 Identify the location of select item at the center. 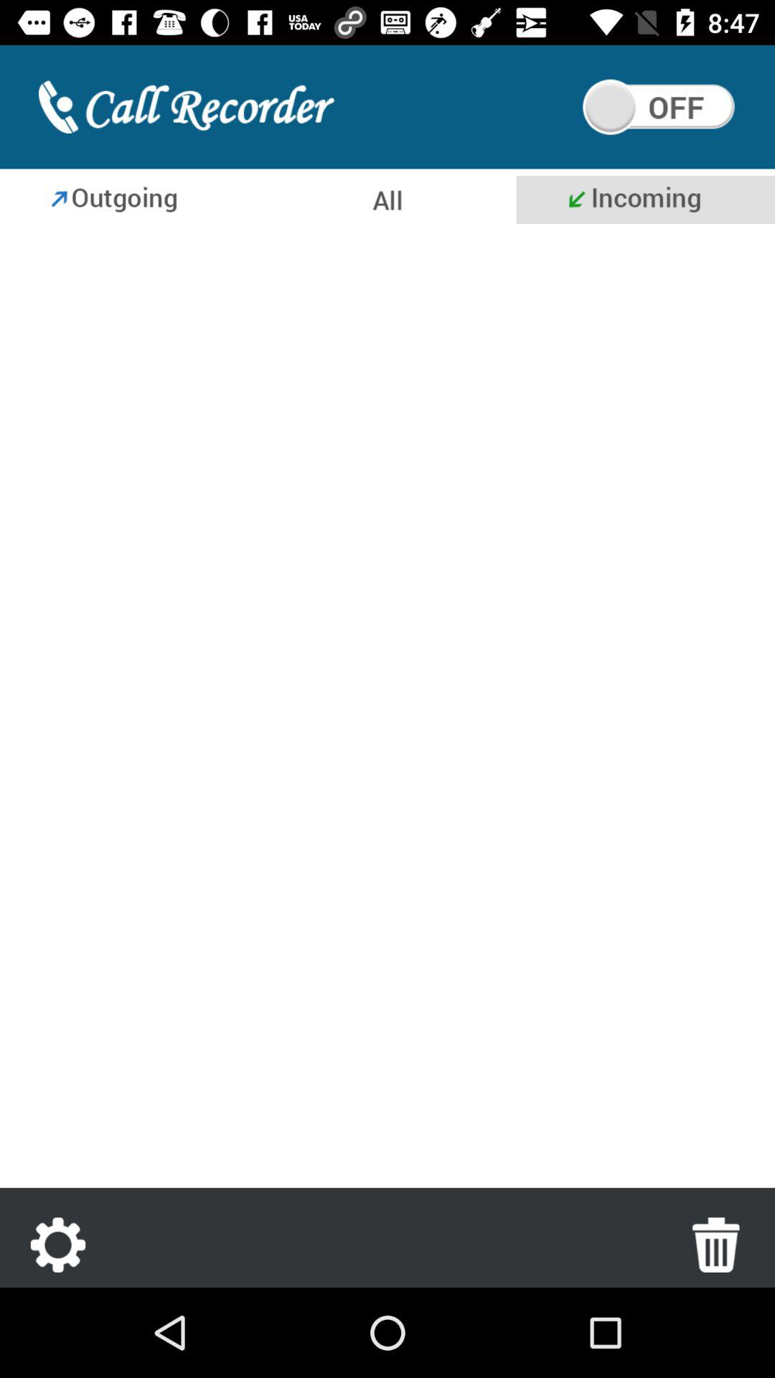
(387, 709).